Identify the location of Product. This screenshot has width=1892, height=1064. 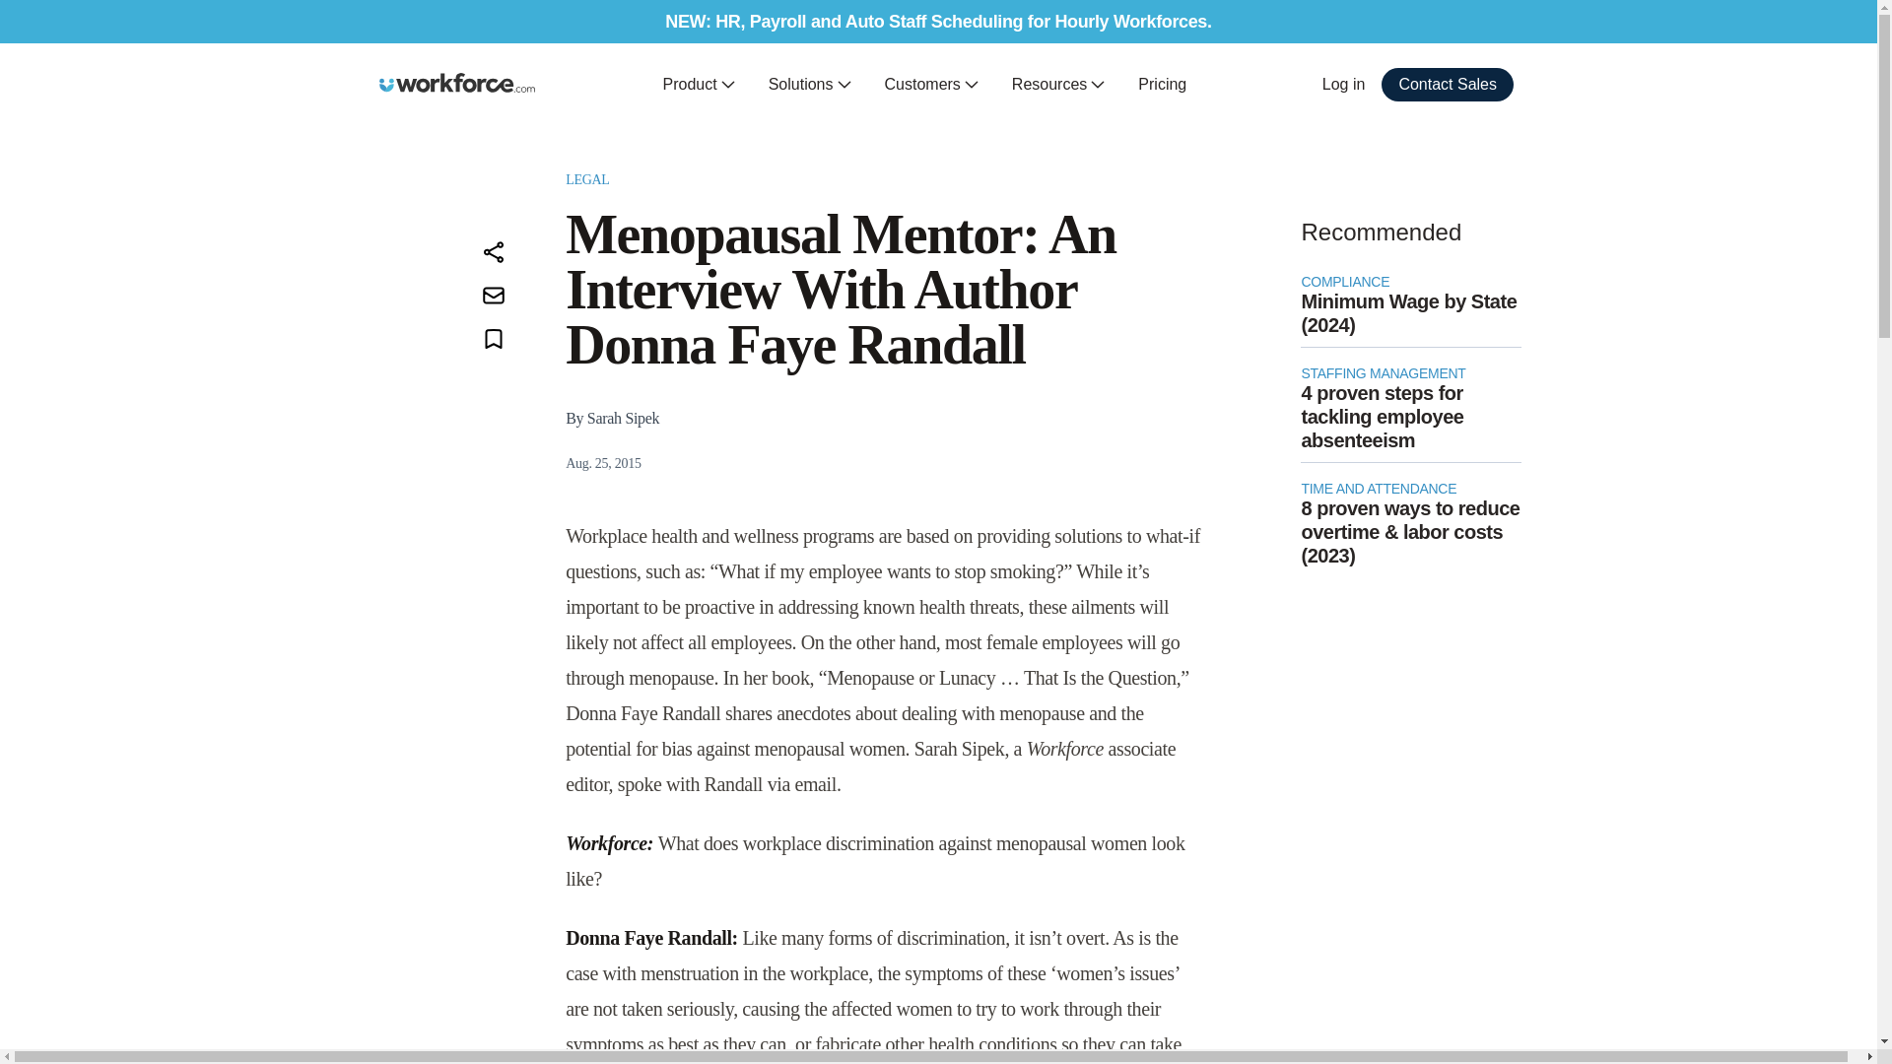
(700, 85).